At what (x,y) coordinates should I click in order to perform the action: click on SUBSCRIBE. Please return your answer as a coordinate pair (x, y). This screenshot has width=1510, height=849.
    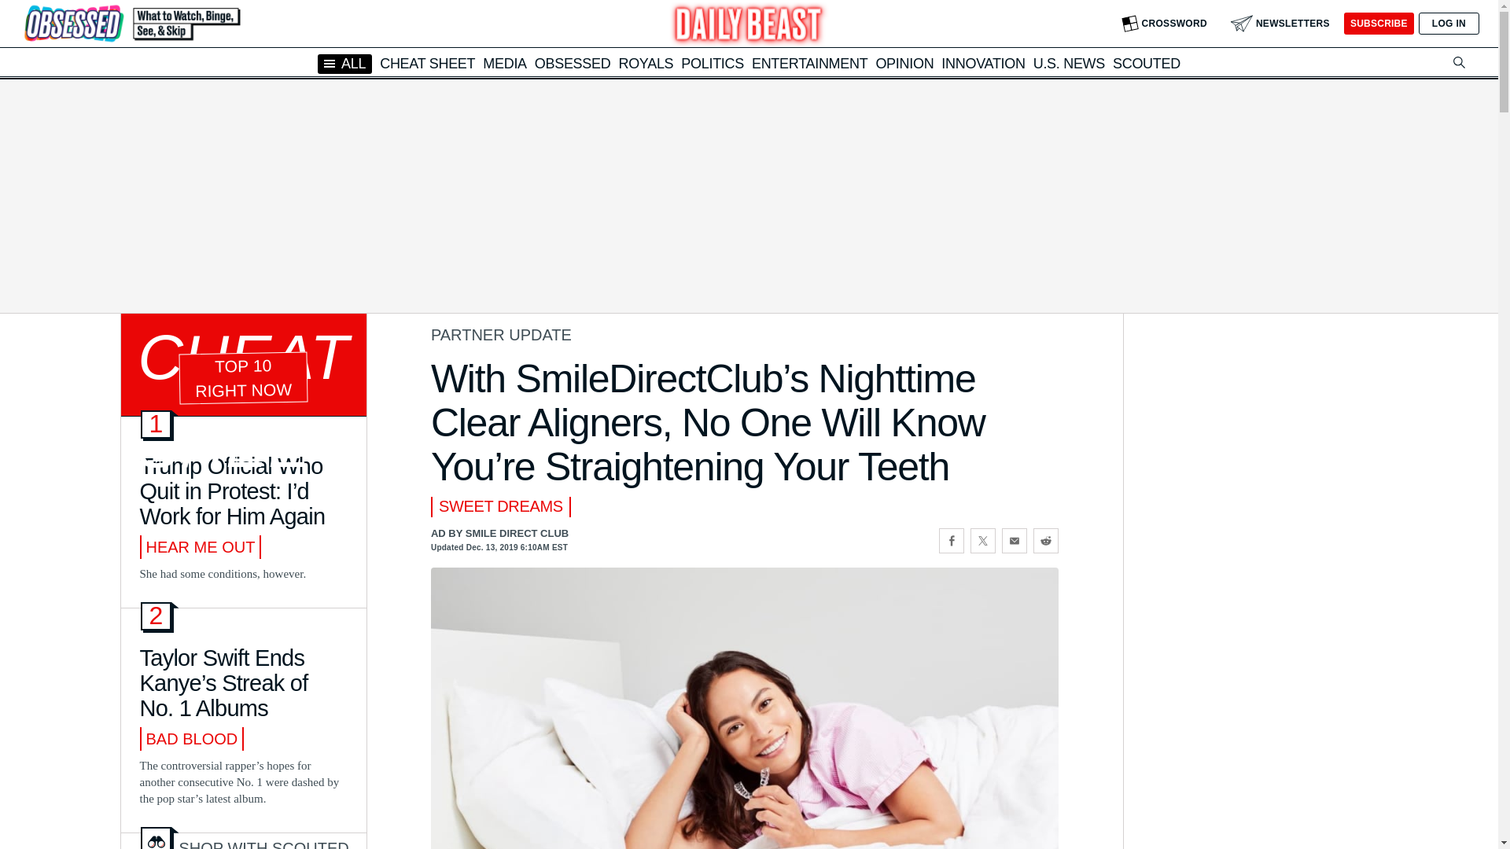
    Looking at the image, I should click on (1378, 24).